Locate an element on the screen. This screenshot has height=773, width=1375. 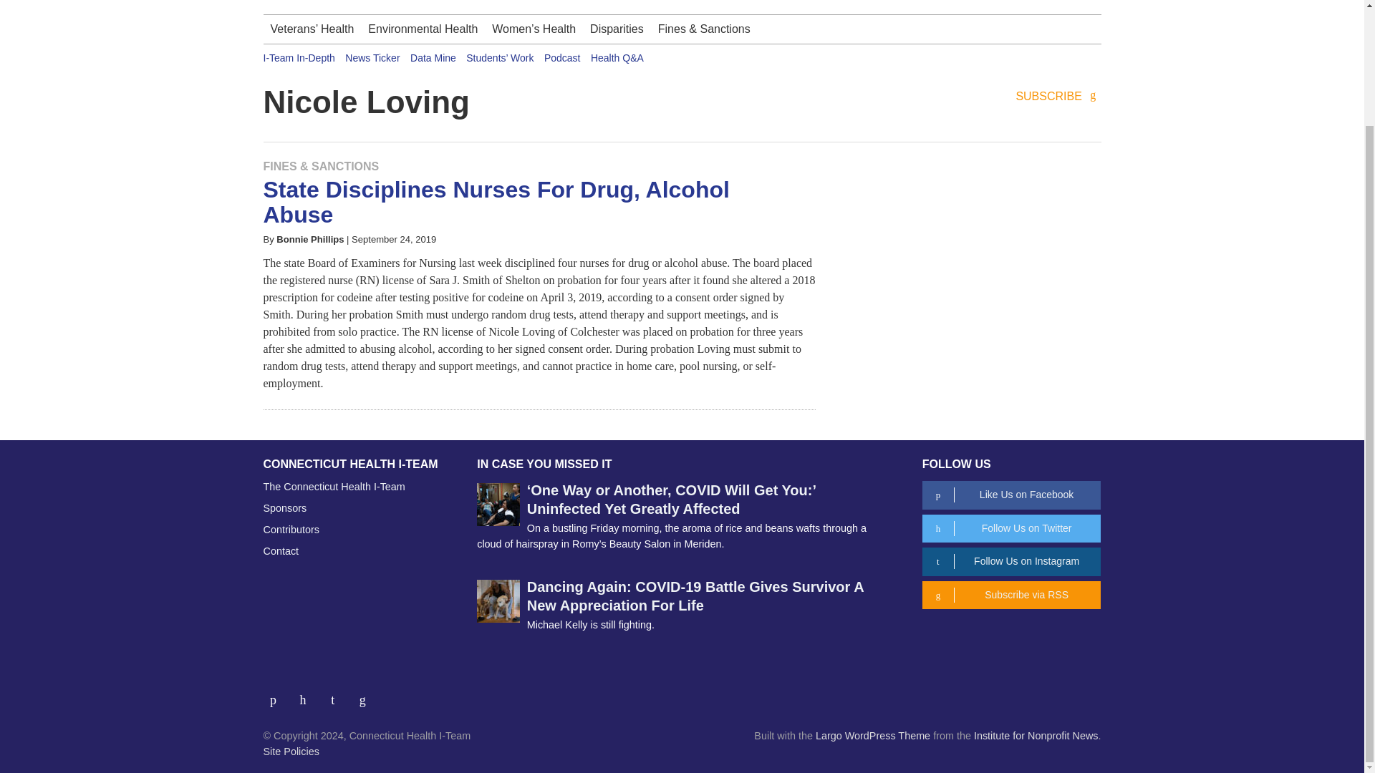
Link to Twitter Page is located at coordinates (308, 694).